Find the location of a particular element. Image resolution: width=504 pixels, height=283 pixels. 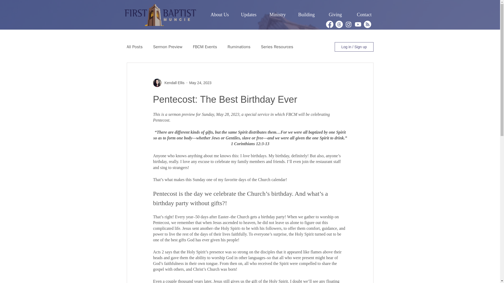

Giving is located at coordinates (335, 15).